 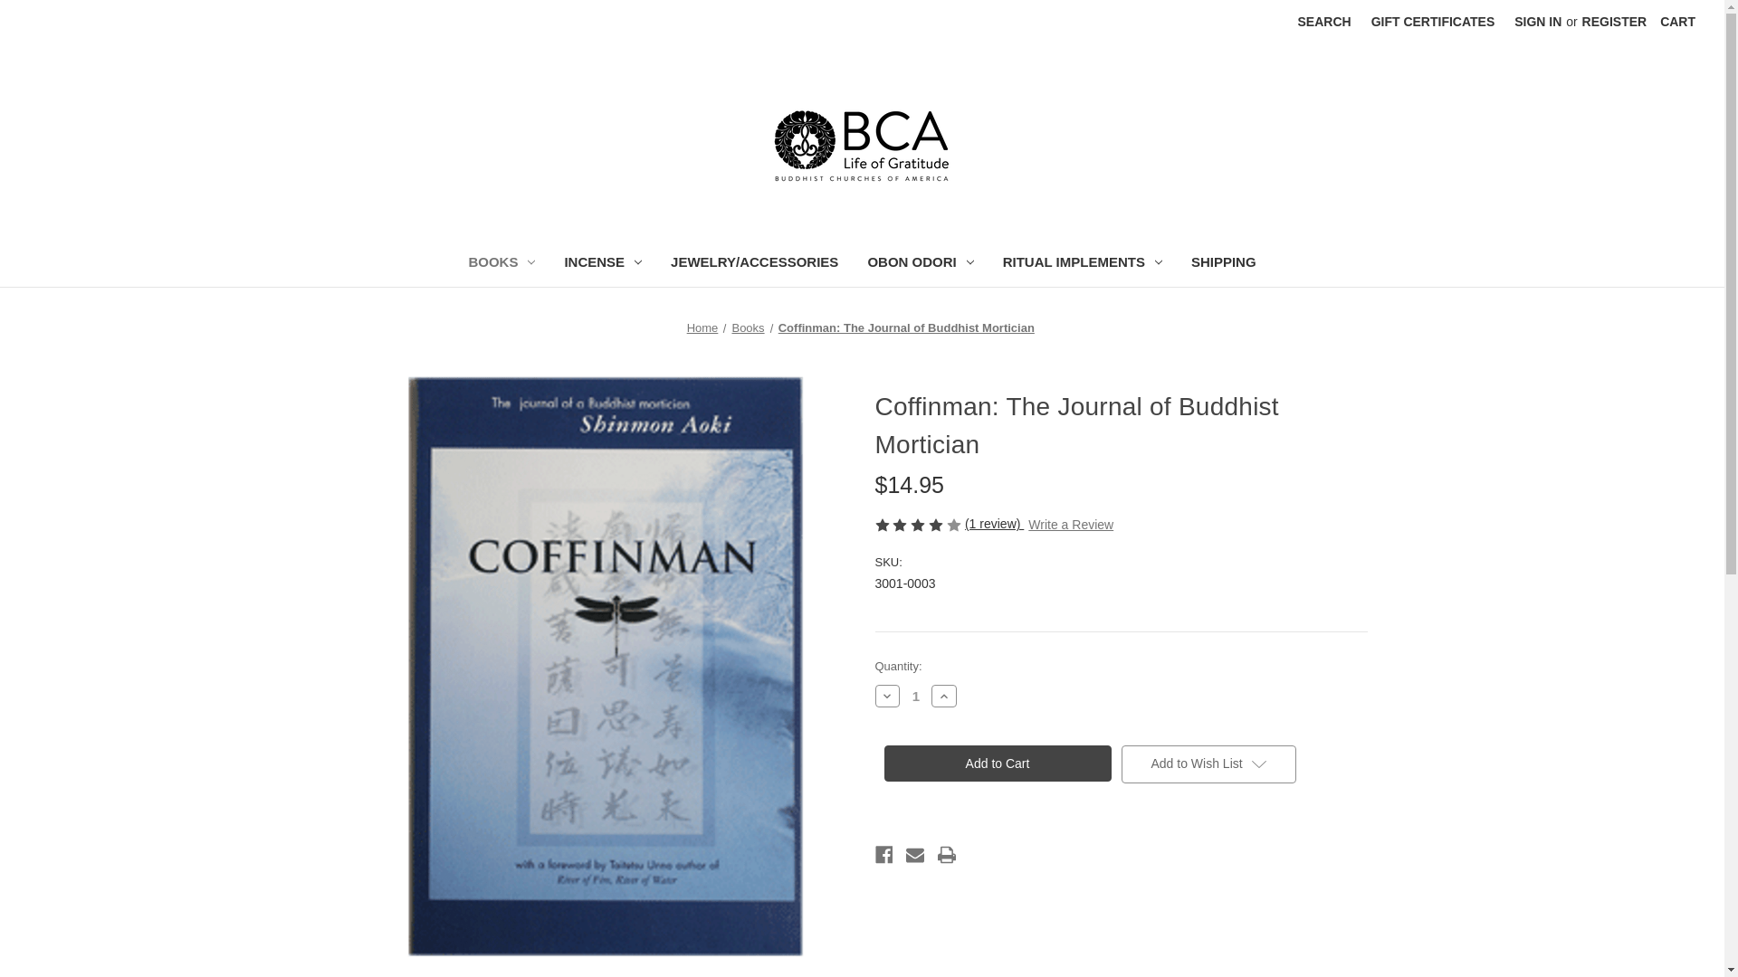 What do you see at coordinates (603, 264) in the screenshot?
I see `INCENSE` at bounding box center [603, 264].